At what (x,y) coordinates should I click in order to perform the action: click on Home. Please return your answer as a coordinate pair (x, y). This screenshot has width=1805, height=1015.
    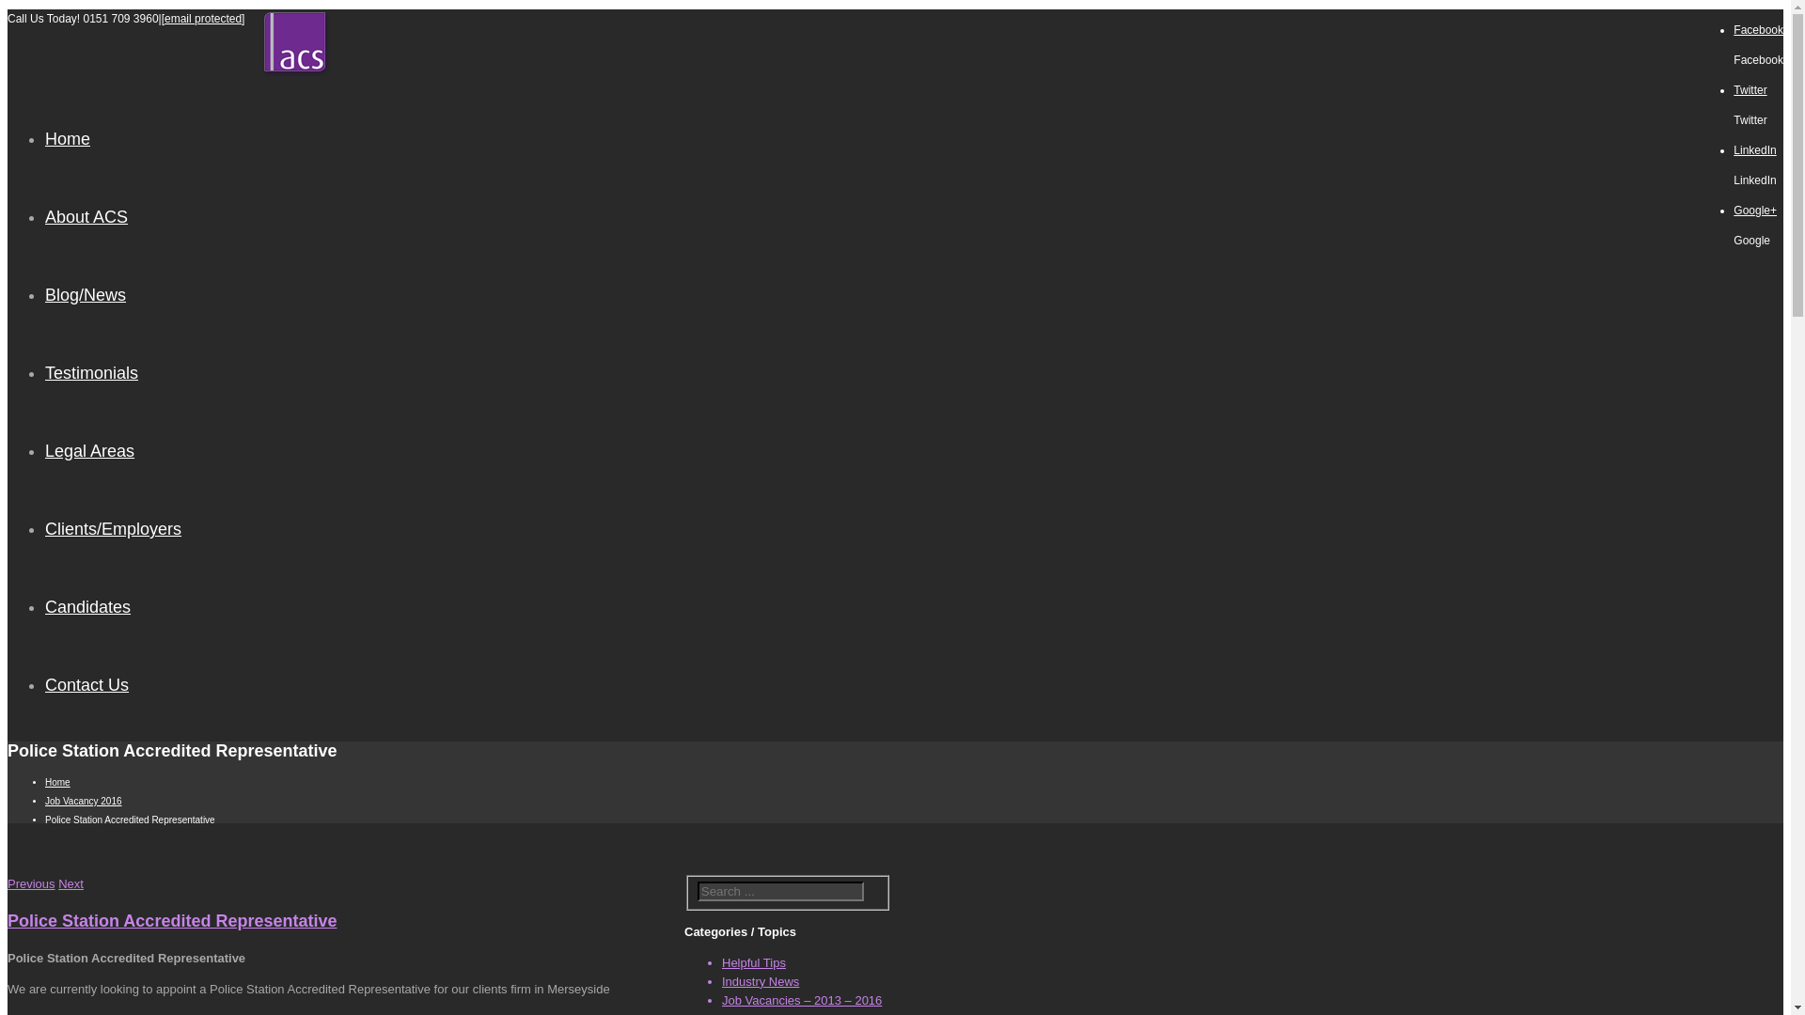
    Looking at the image, I should click on (57, 782).